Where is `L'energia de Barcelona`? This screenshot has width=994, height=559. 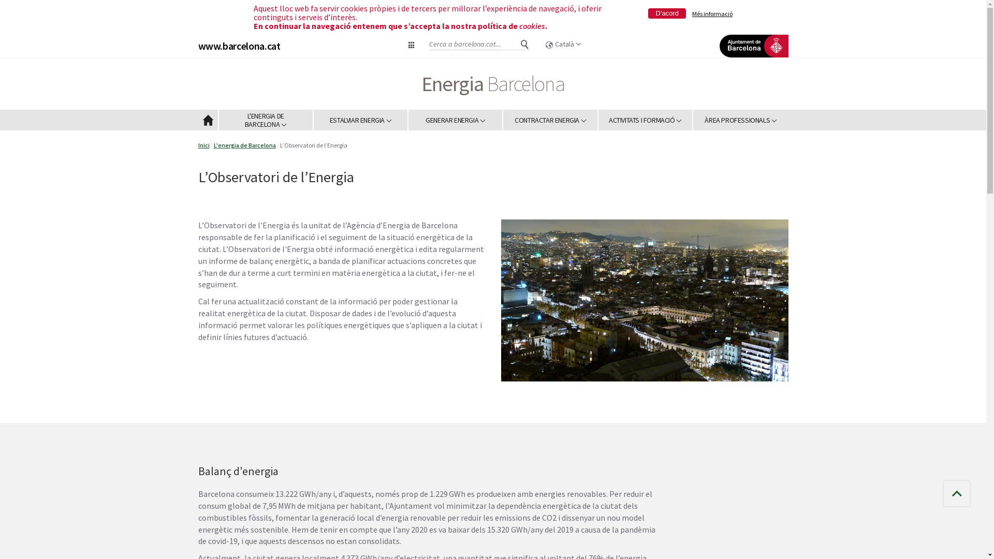 L'energia de Barcelona is located at coordinates (244, 145).